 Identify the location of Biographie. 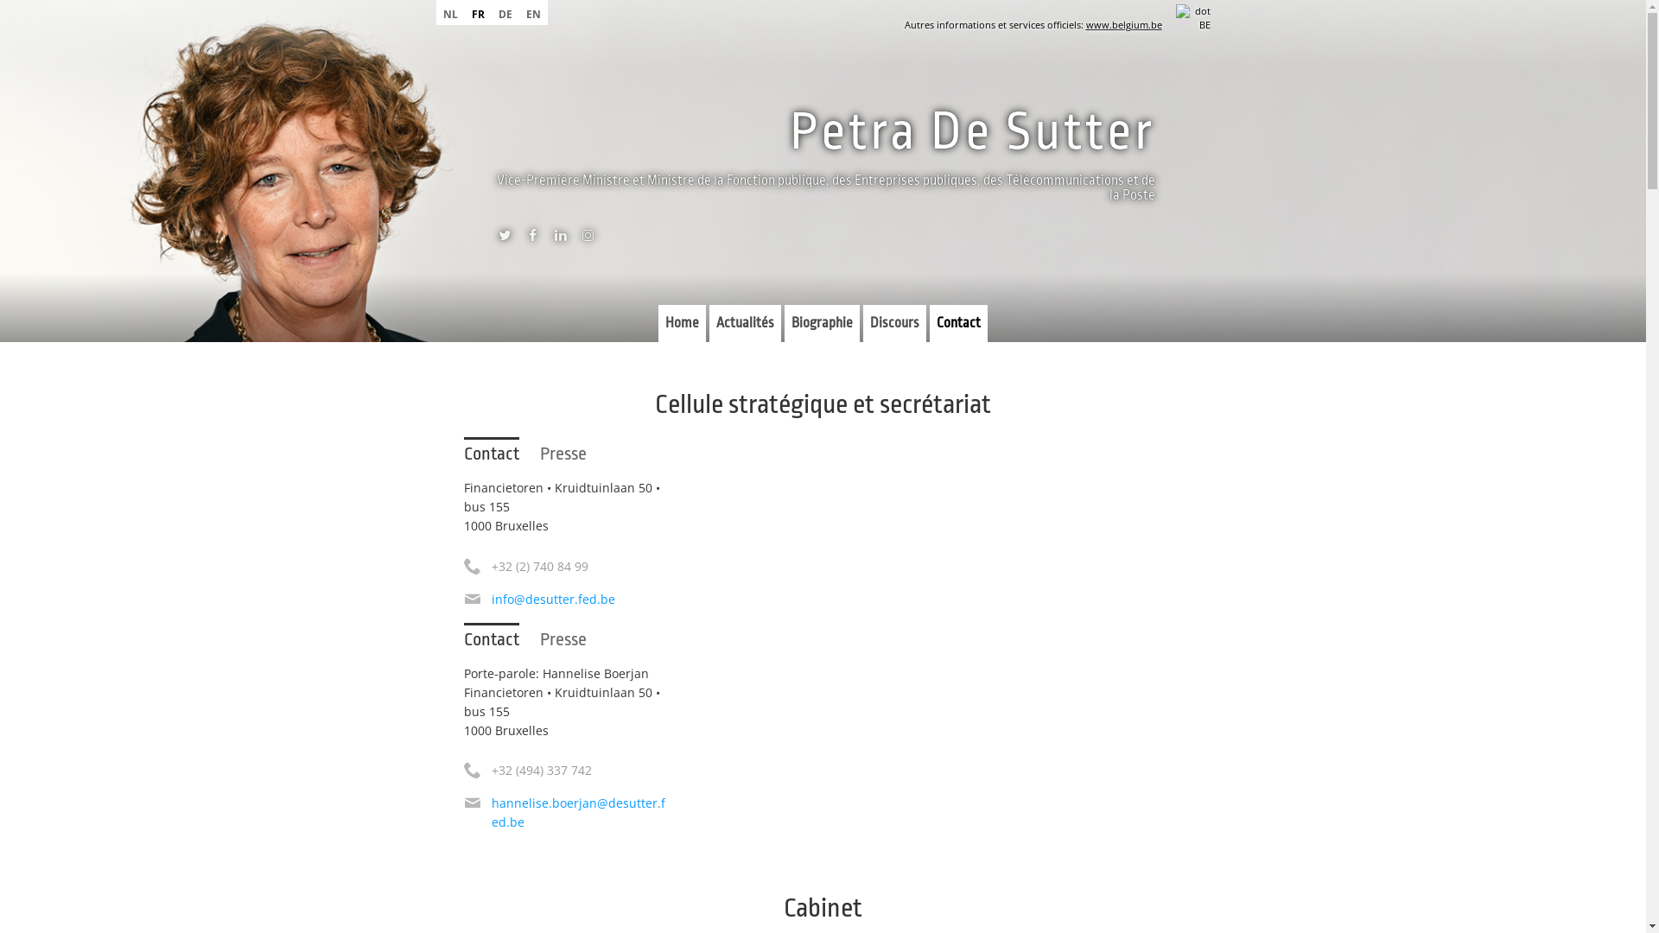
(823, 324).